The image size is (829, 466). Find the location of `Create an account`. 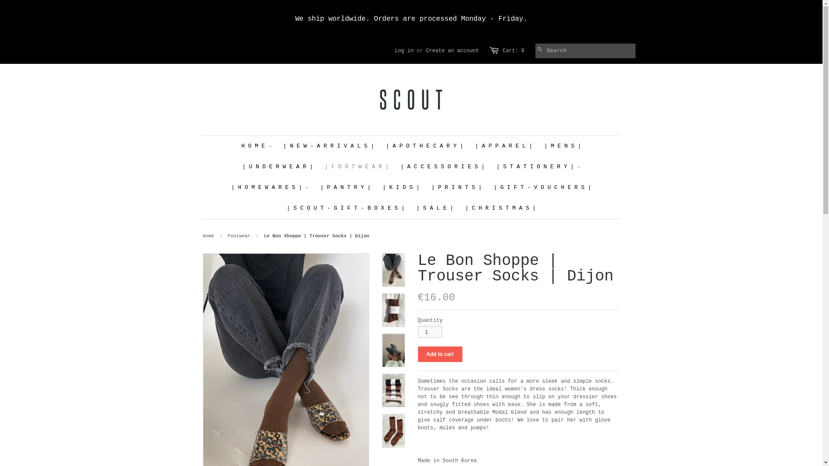

Create an account is located at coordinates (452, 51).